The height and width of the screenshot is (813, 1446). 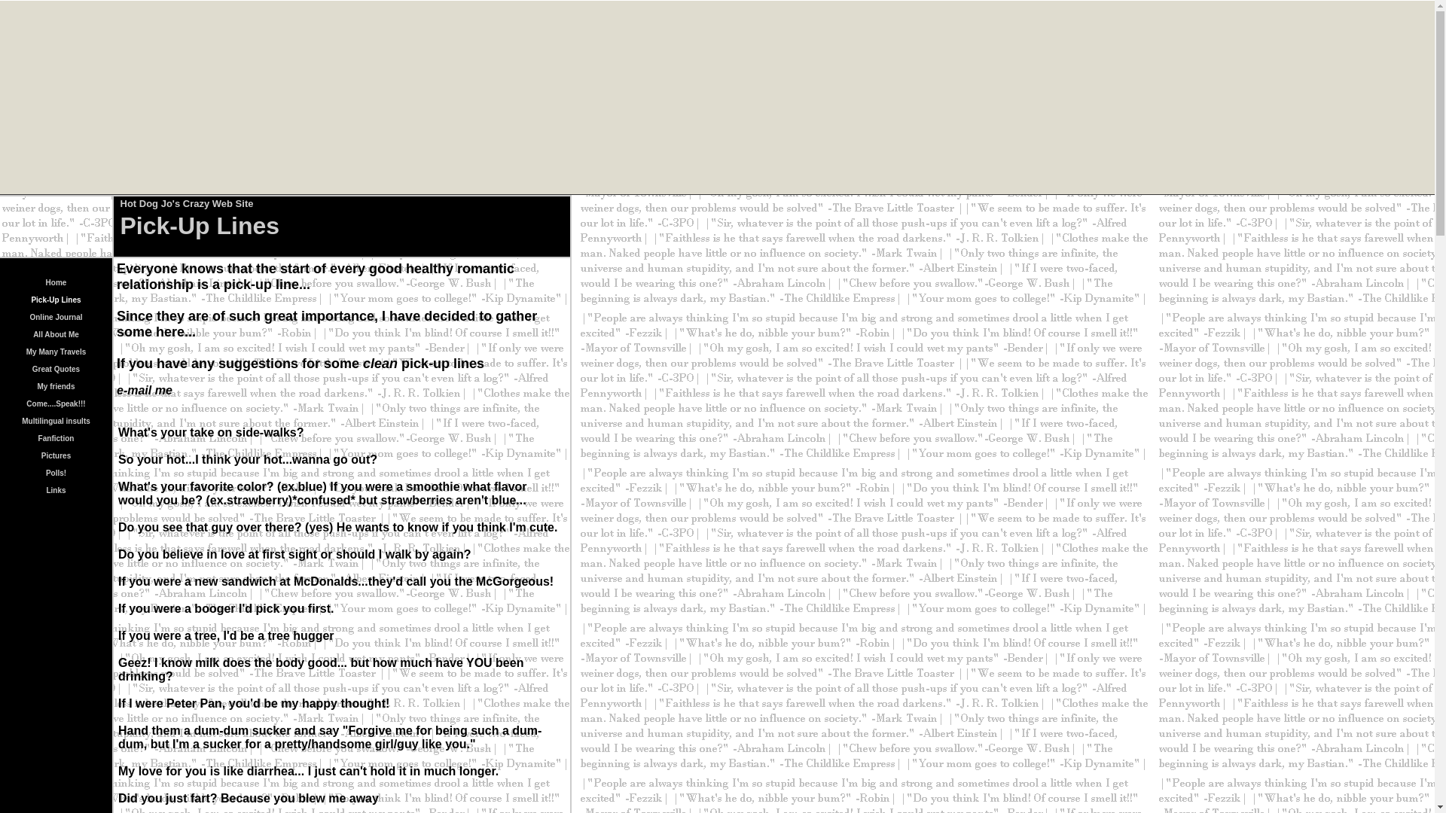 I want to click on My friends, so click(x=56, y=385).